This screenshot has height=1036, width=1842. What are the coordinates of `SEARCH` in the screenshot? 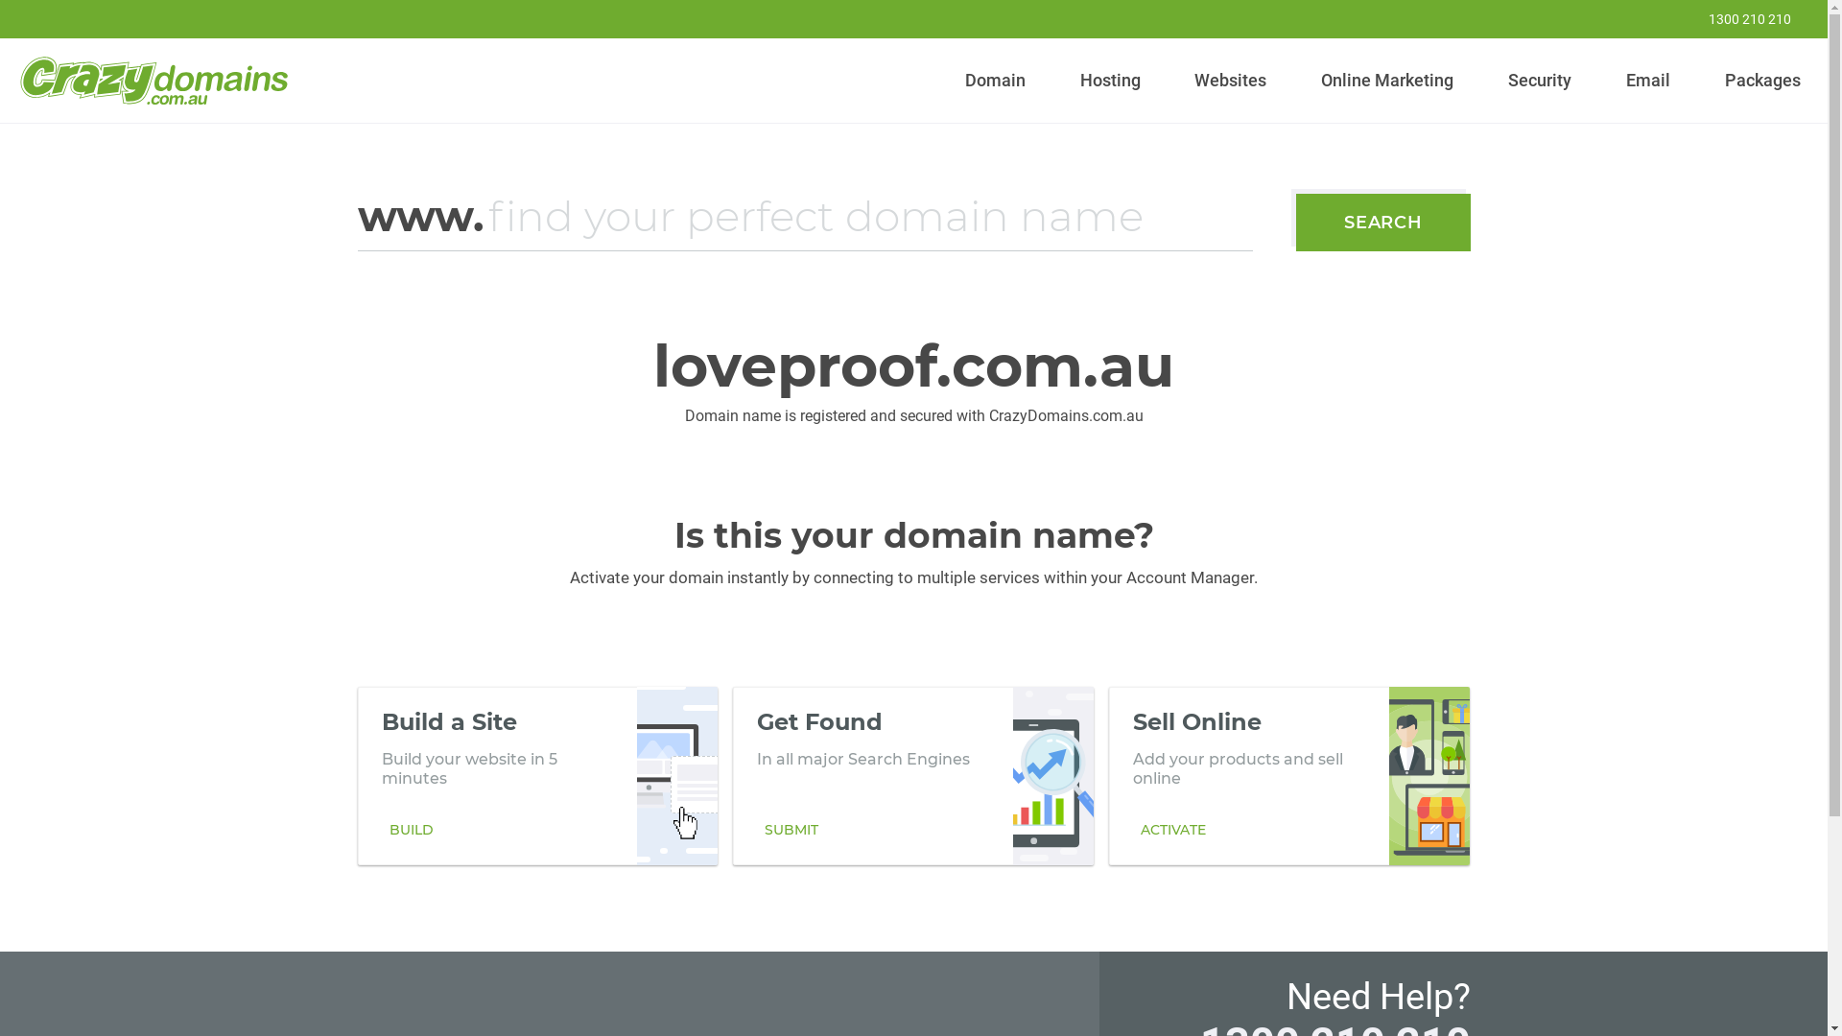 It's located at (1383, 223).